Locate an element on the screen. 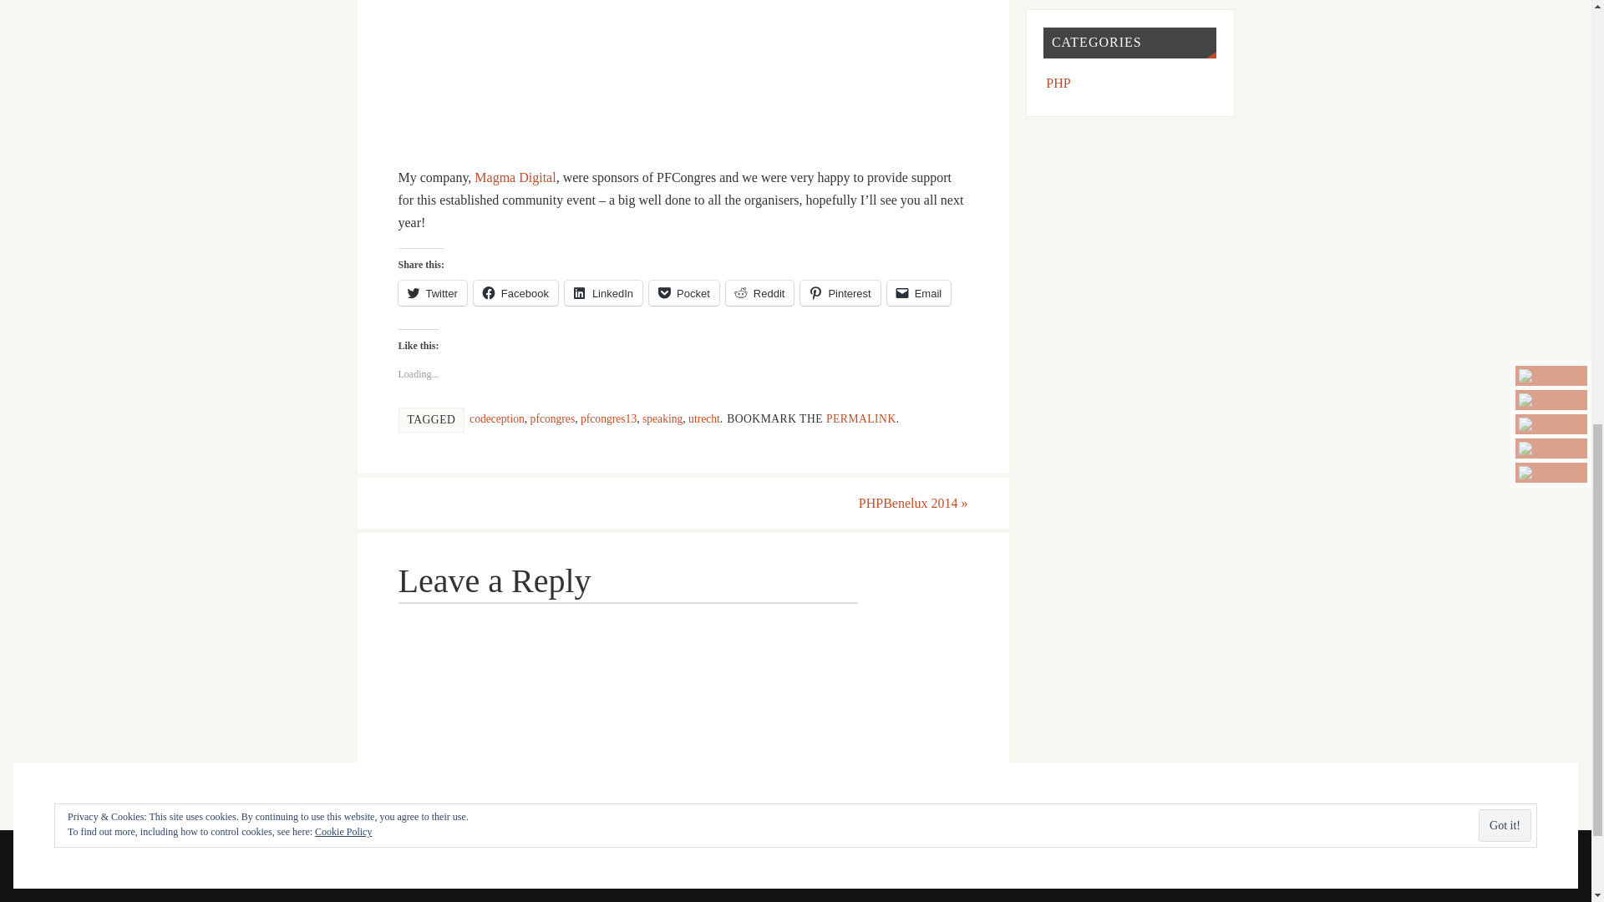 Image resolution: width=1604 pixels, height=902 pixels. Twitter is located at coordinates (432, 292).